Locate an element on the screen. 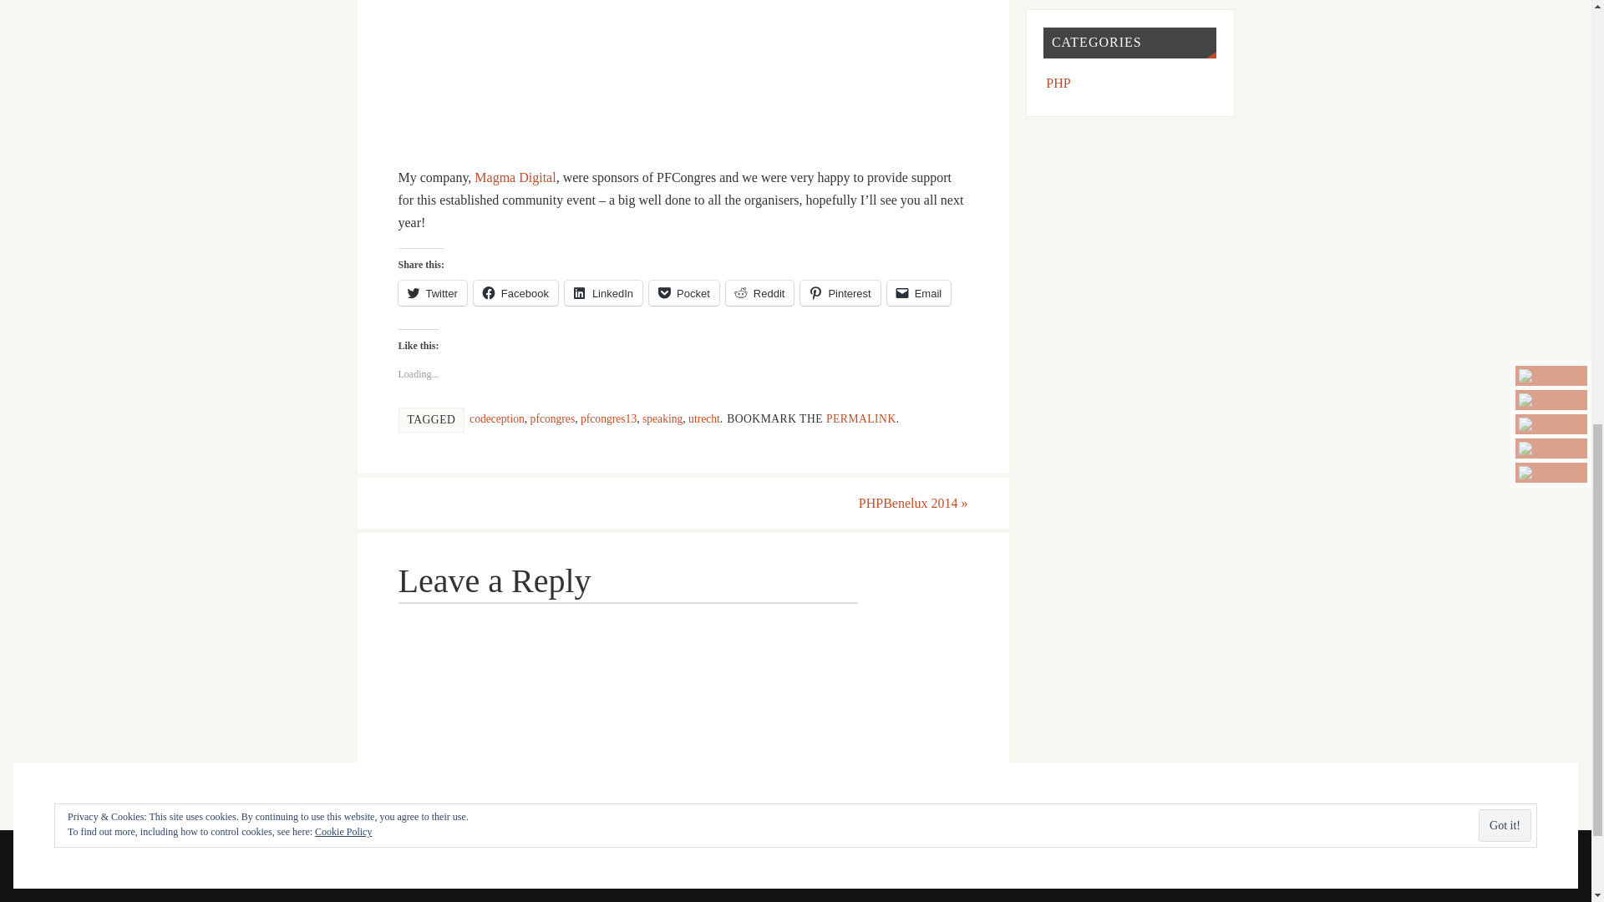 Image resolution: width=1604 pixels, height=902 pixels. Twitter is located at coordinates (432, 292).